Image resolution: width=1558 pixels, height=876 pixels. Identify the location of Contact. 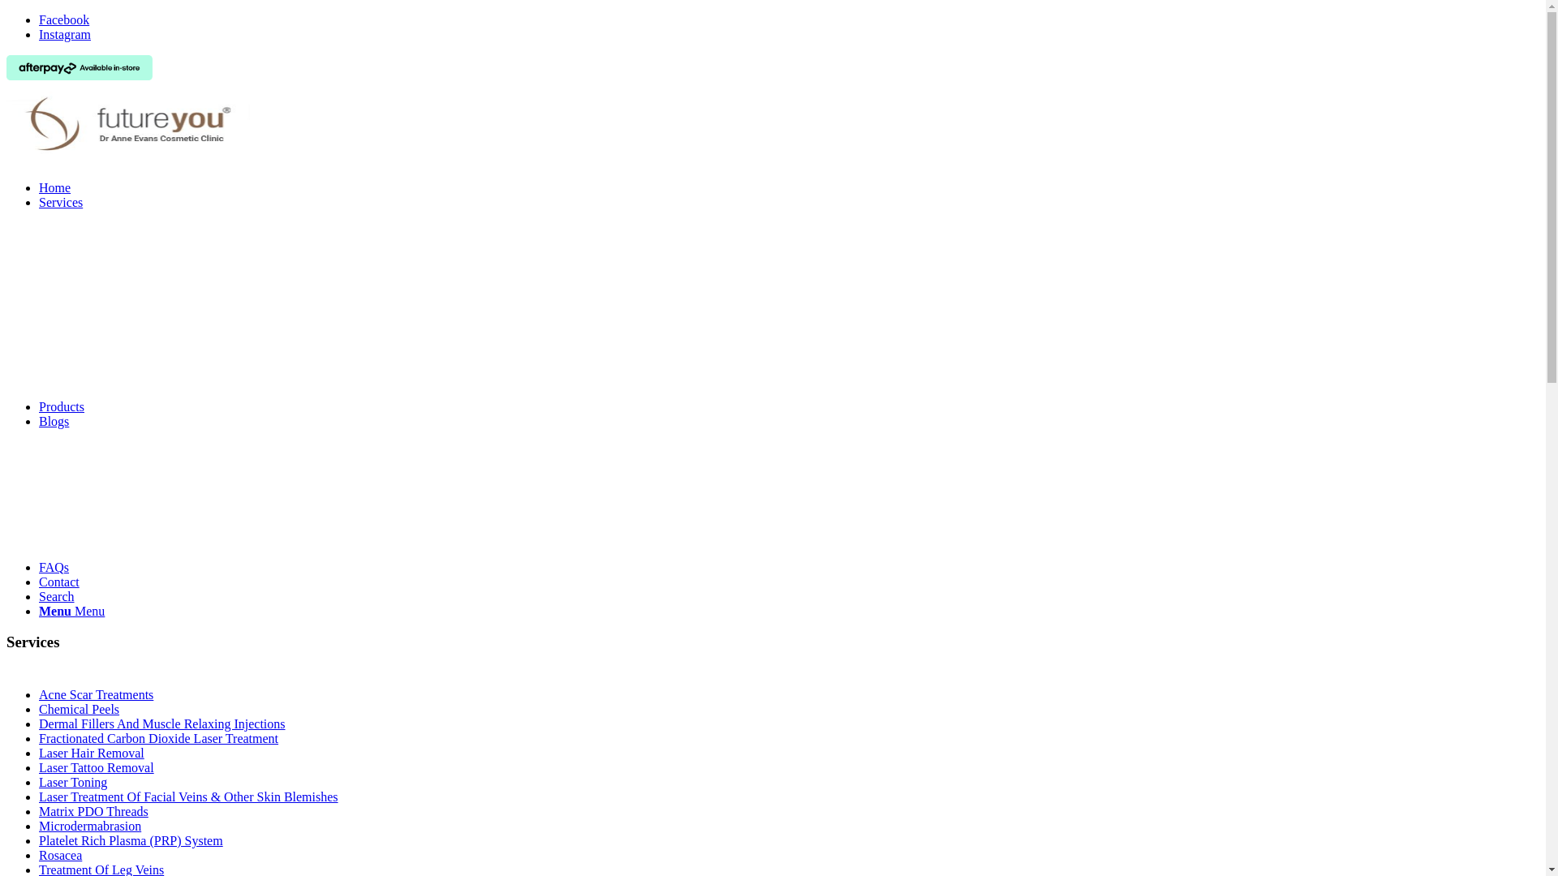
(59, 582).